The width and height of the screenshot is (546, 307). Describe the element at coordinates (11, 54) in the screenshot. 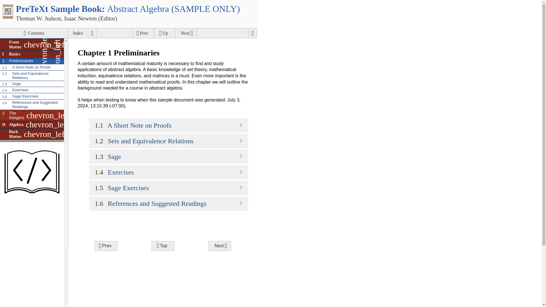

I see `Index` at that location.